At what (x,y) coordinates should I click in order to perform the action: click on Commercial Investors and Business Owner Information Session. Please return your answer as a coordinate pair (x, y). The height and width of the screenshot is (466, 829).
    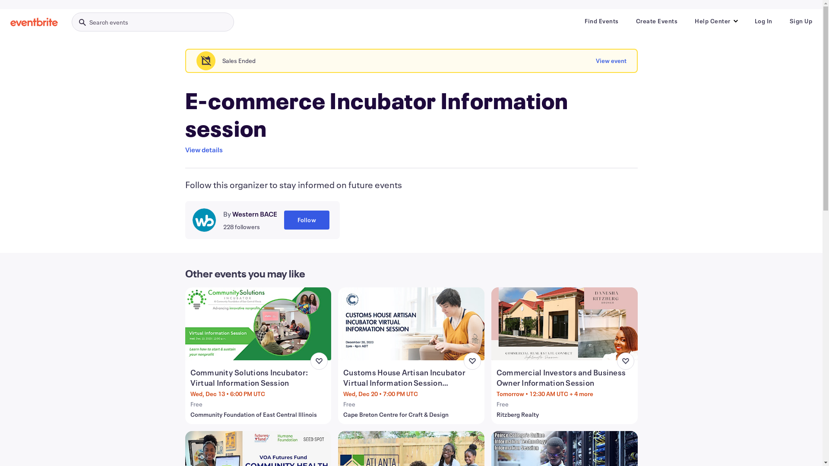
    Looking at the image, I should click on (566, 378).